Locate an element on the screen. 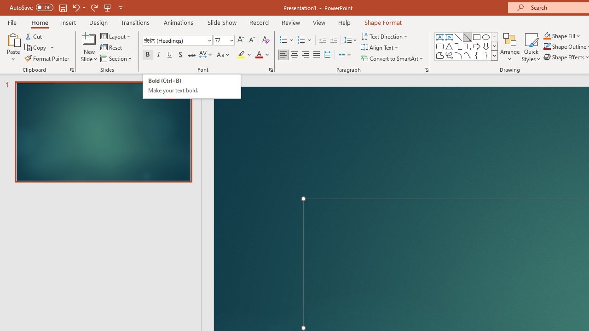  Office Clipboard... is located at coordinates (72, 70).